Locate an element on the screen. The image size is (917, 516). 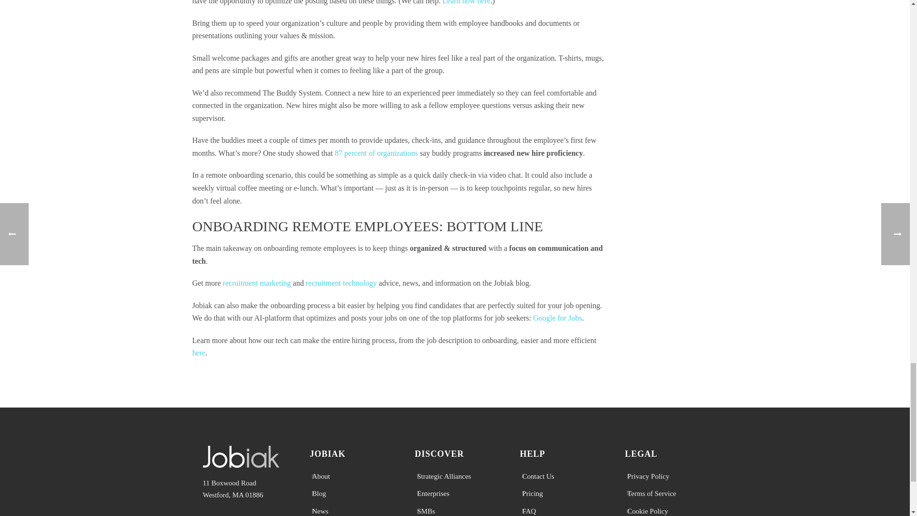
recruitment technology is located at coordinates (341, 283).